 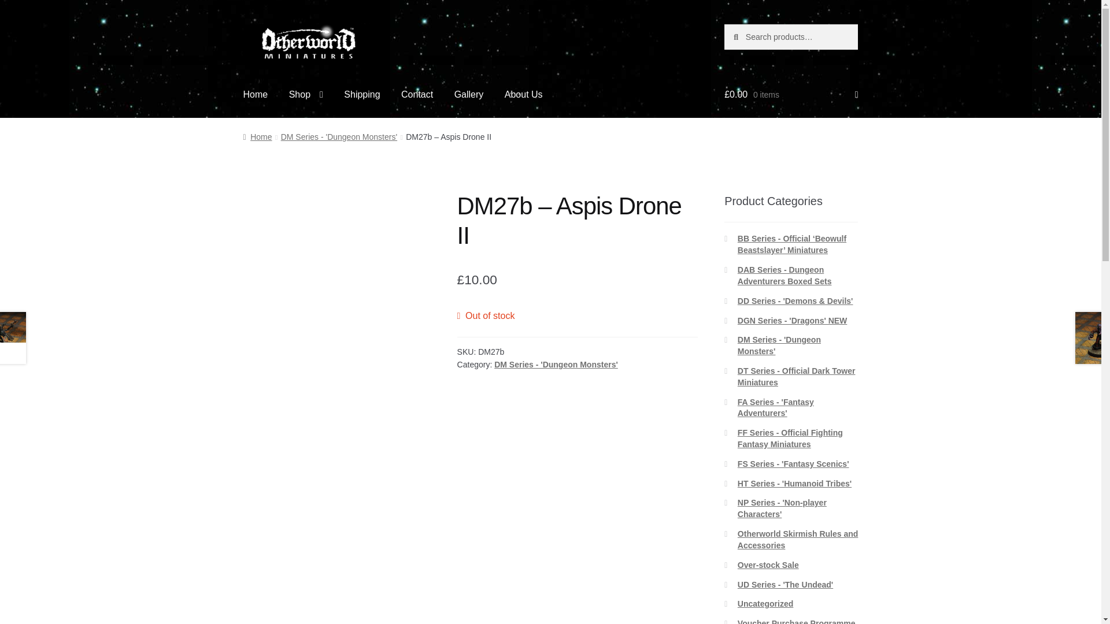 What do you see at coordinates (305, 95) in the screenshot?
I see `Shop` at bounding box center [305, 95].